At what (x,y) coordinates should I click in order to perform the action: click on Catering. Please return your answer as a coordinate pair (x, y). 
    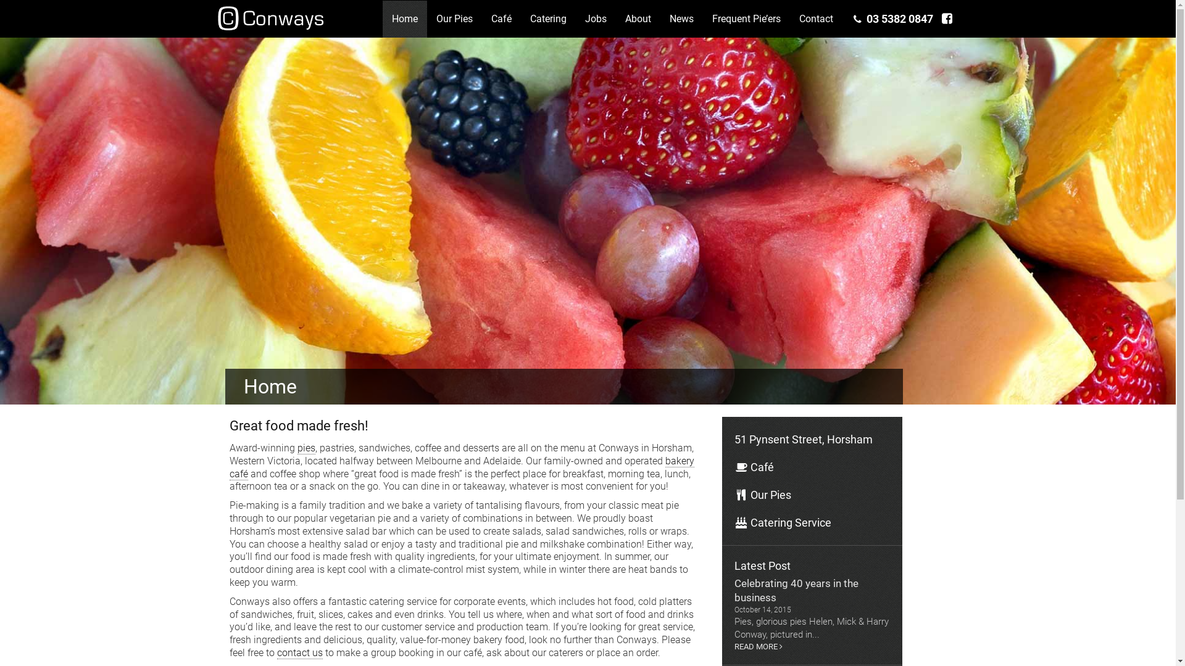
    Looking at the image, I should click on (548, 18).